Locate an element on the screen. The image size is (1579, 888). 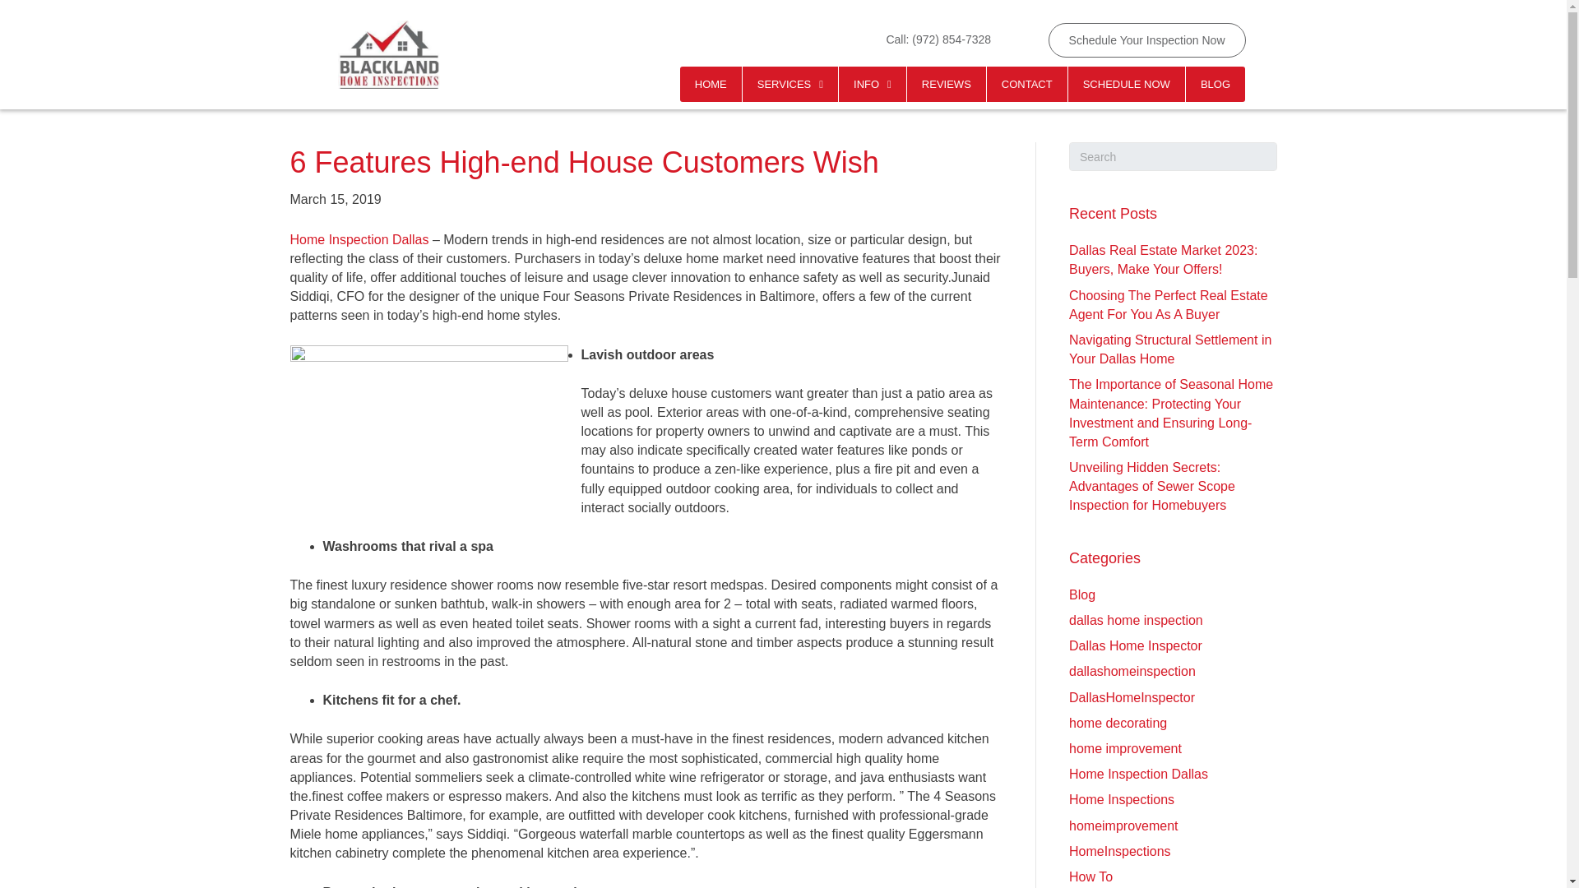
blackland-logo is located at coordinates (388, 54).